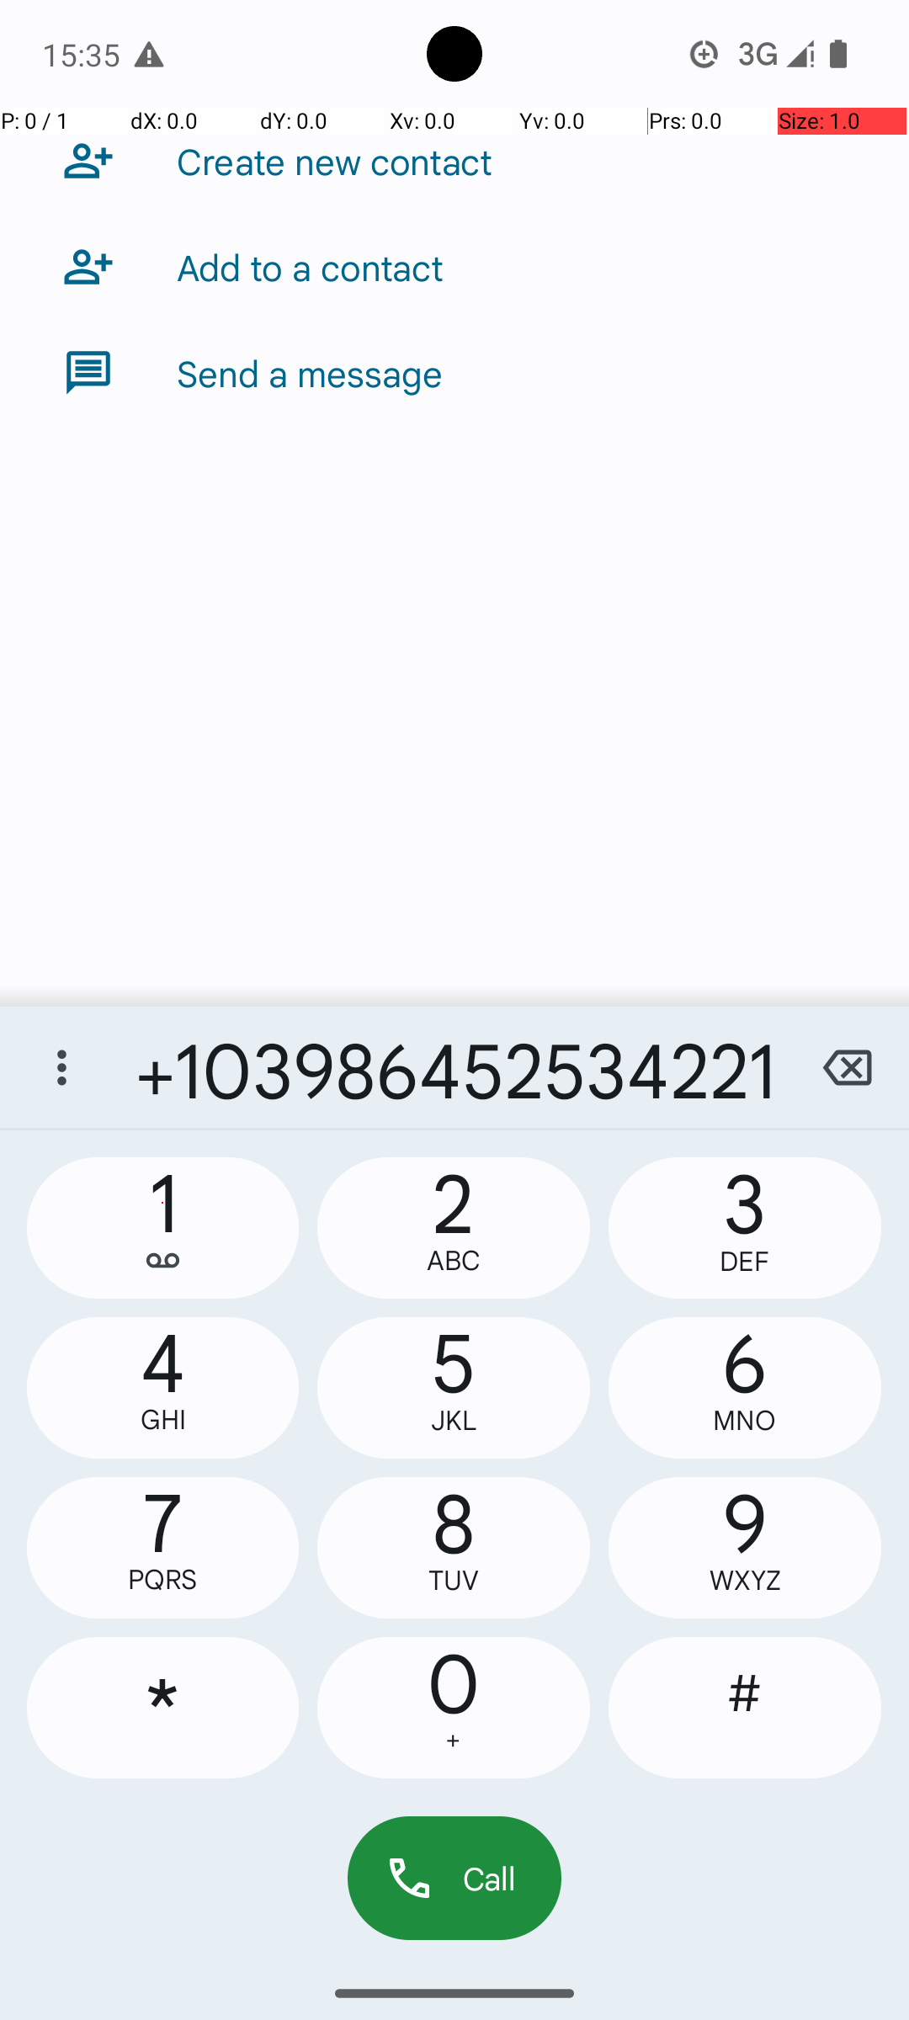 The width and height of the screenshot is (909, 2020). I want to click on 2,ABC, so click(454, 1228).